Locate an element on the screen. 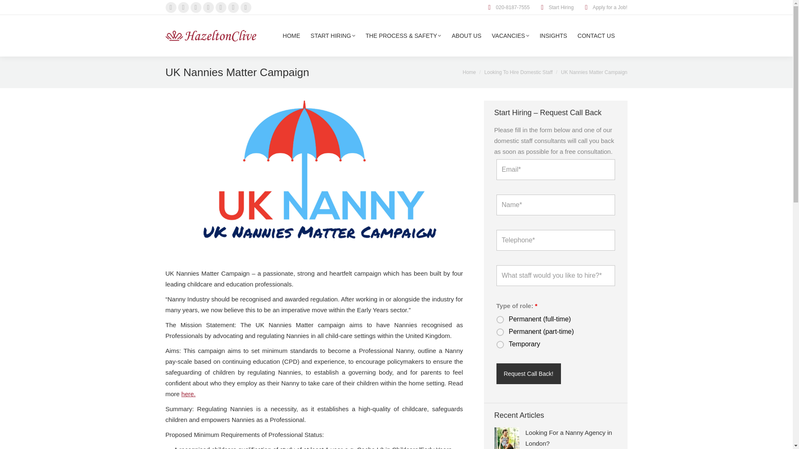  Whatsapp page opens in new window is located at coordinates (246, 7).